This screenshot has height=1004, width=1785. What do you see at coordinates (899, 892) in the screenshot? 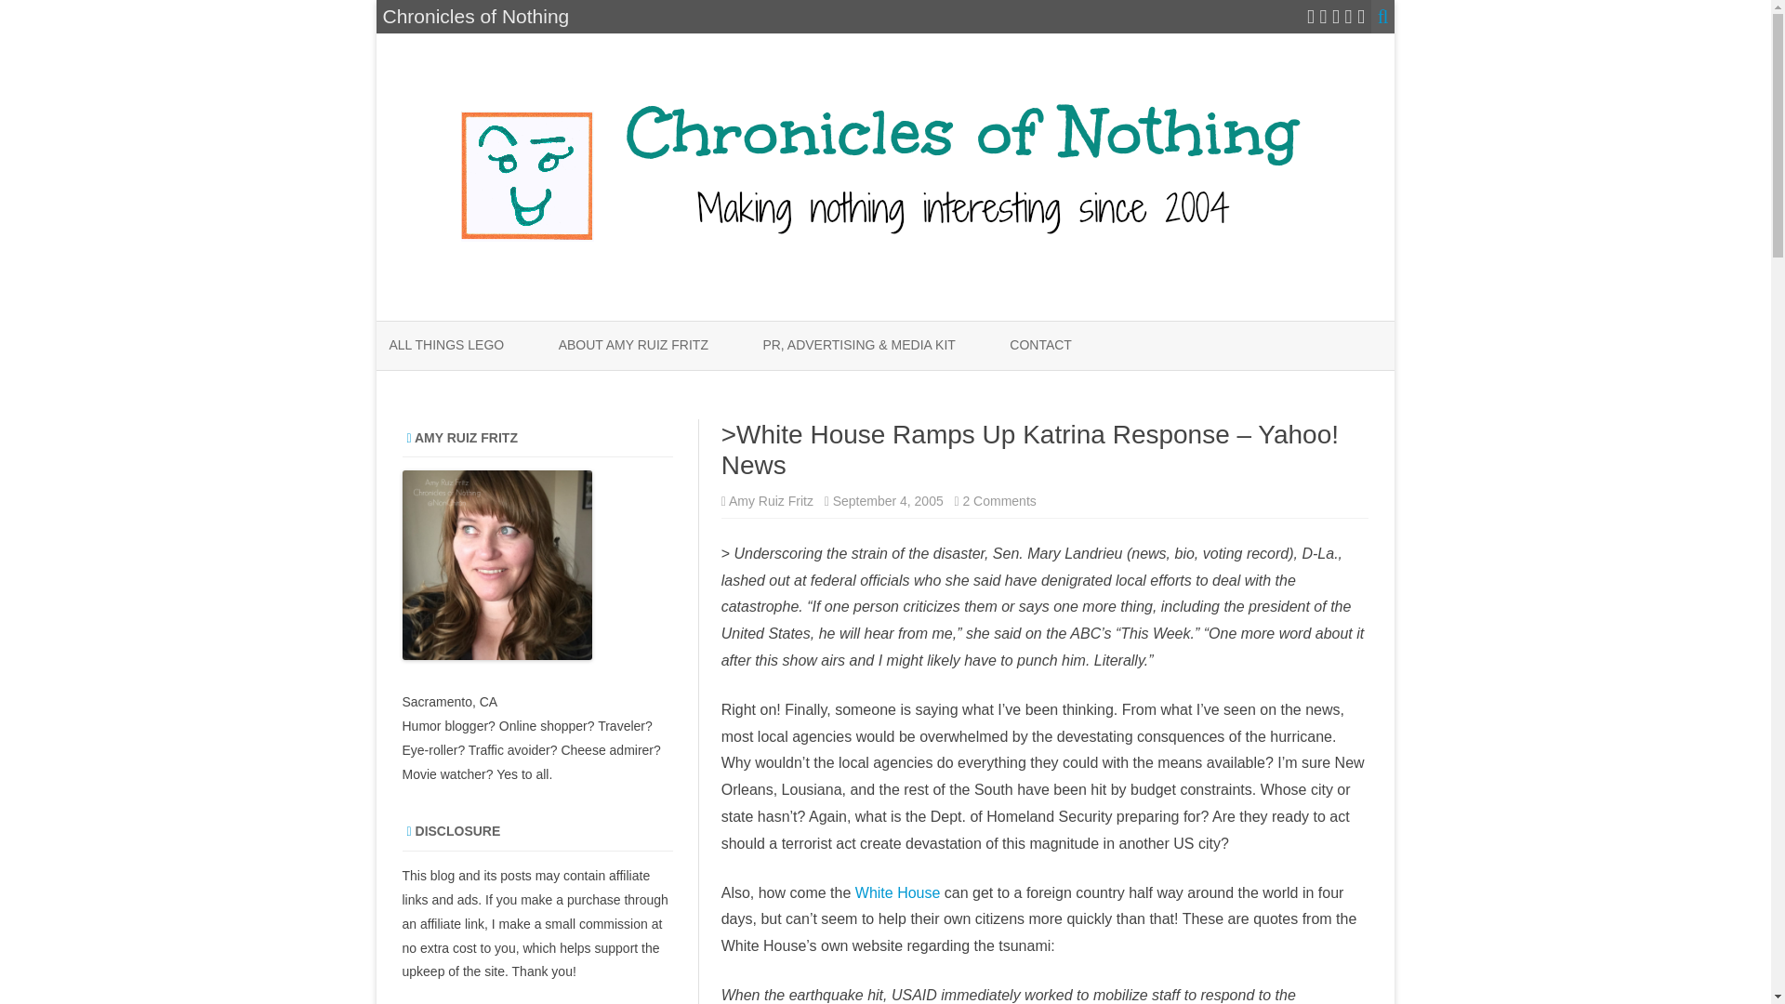
I see `White House` at bounding box center [899, 892].